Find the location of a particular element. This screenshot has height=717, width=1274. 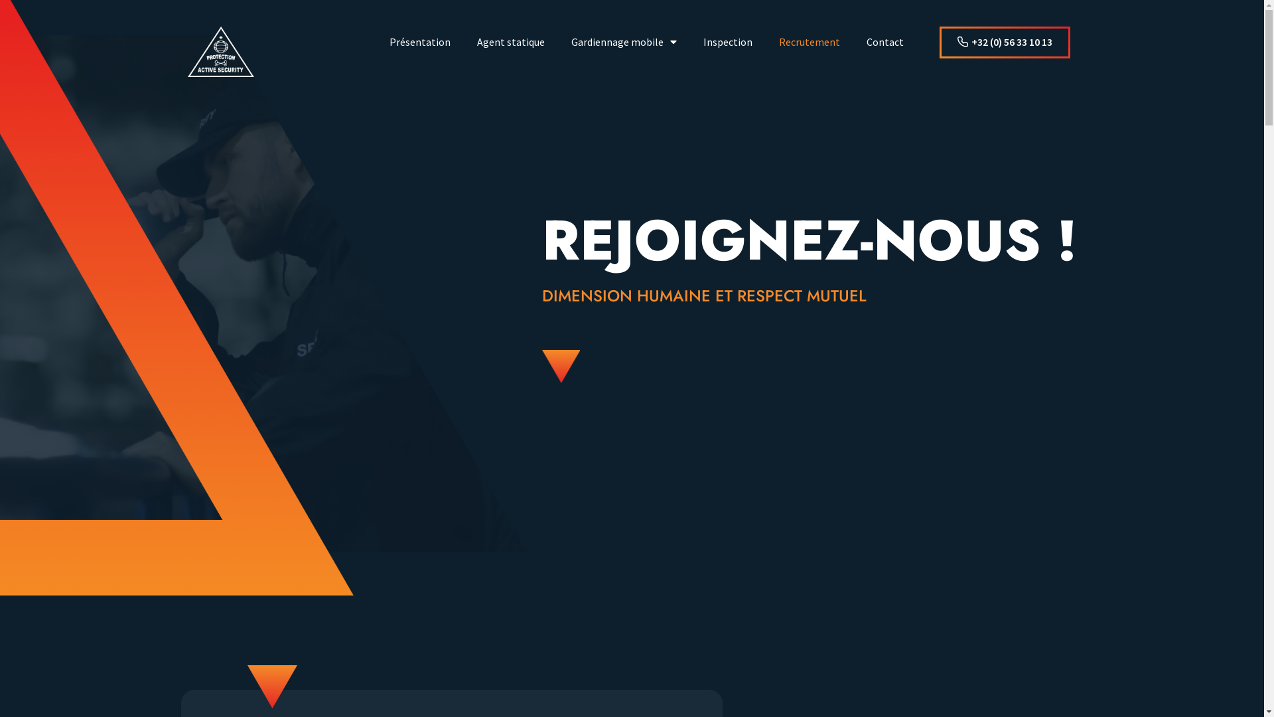

Agent statique is located at coordinates (511, 42).